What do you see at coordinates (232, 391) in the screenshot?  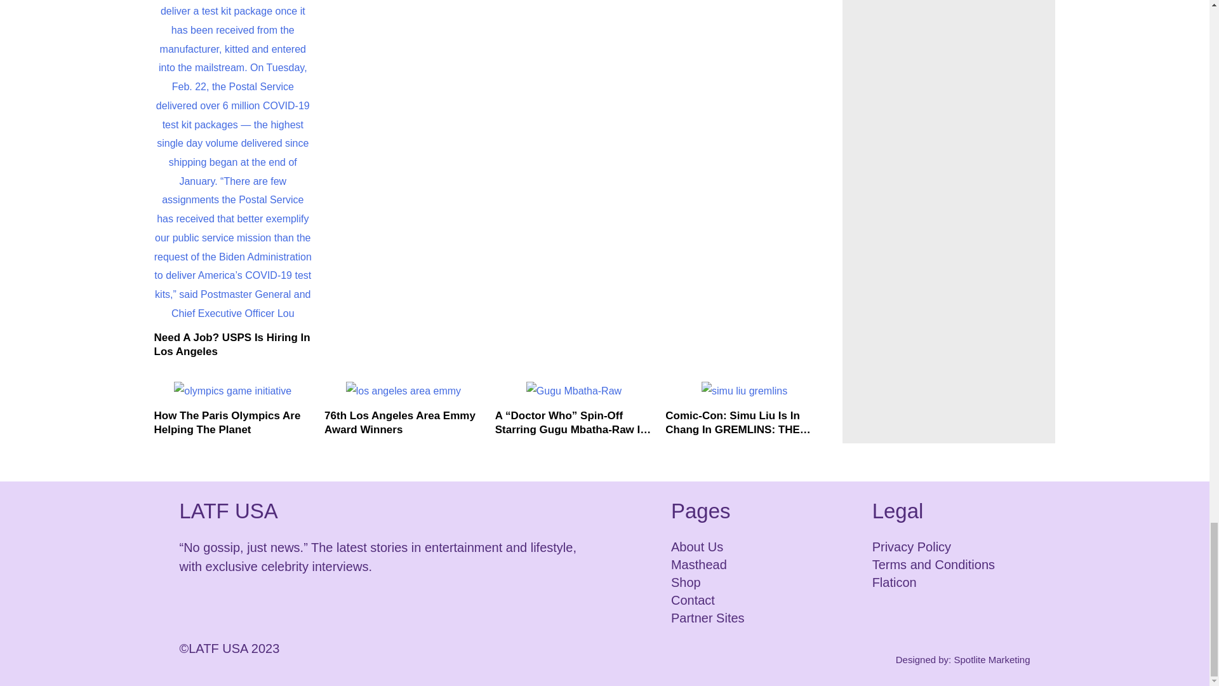 I see `olympics game initiative` at bounding box center [232, 391].